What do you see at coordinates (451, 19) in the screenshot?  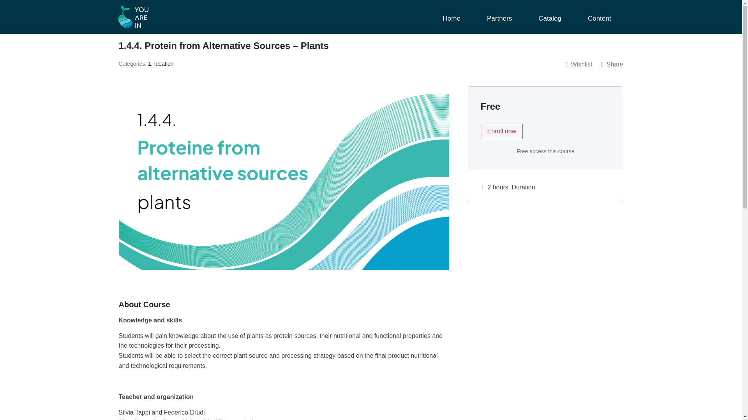 I see `Home` at bounding box center [451, 19].